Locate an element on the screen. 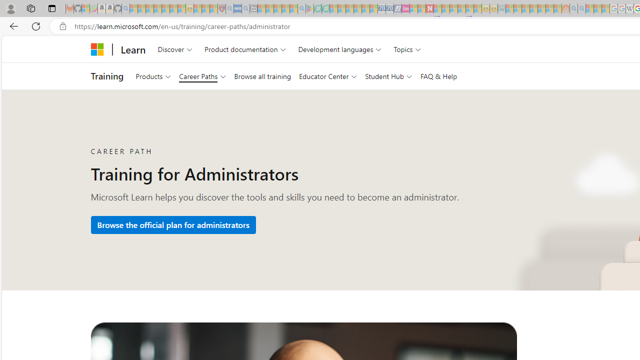 The height and width of the screenshot is (360, 640). Browse all training is located at coordinates (262, 76).